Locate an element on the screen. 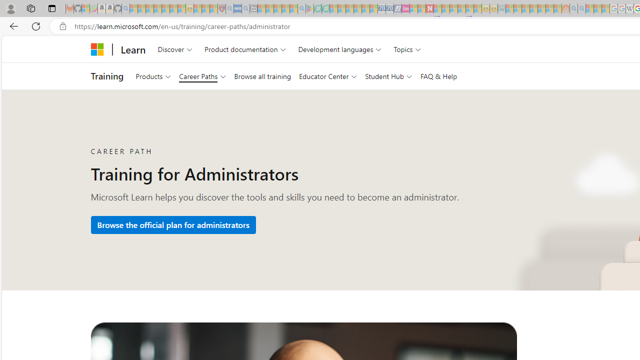 The height and width of the screenshot is (360, 640). Browse all training is located at coordinates (262, 76).